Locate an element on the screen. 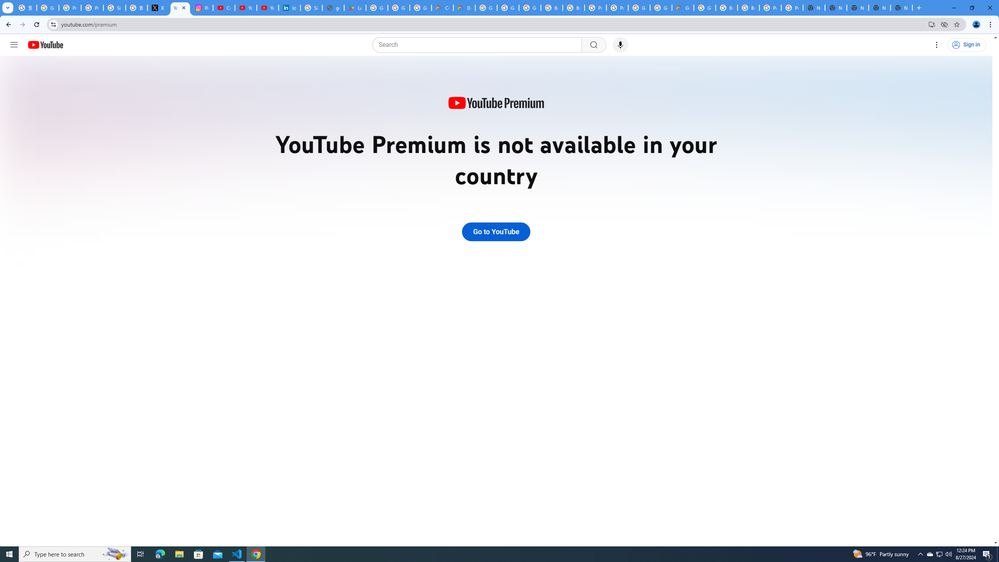 The image size is (999, 562). Browse Chrome as a guest - Computer - Google Chrome Help is located at coordinates (552, 8).